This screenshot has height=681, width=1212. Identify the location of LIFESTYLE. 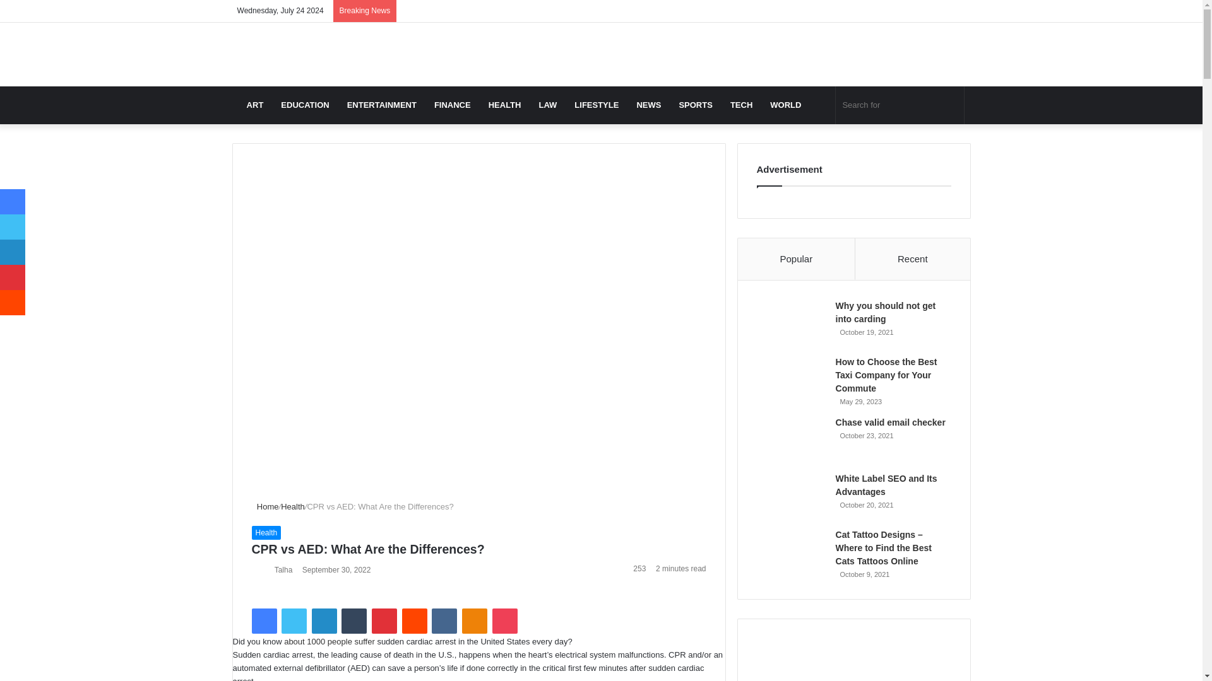
(597, 105).